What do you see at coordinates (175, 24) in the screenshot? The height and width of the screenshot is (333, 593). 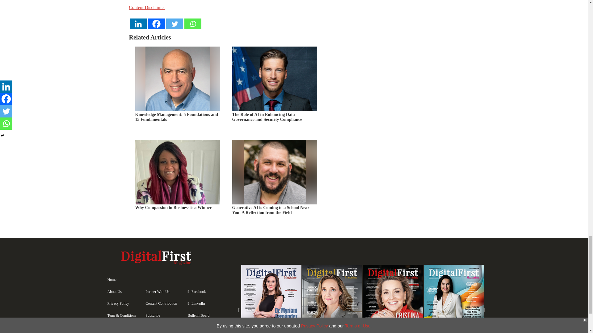 I see `Twitter` at bounding box center [175, 24].